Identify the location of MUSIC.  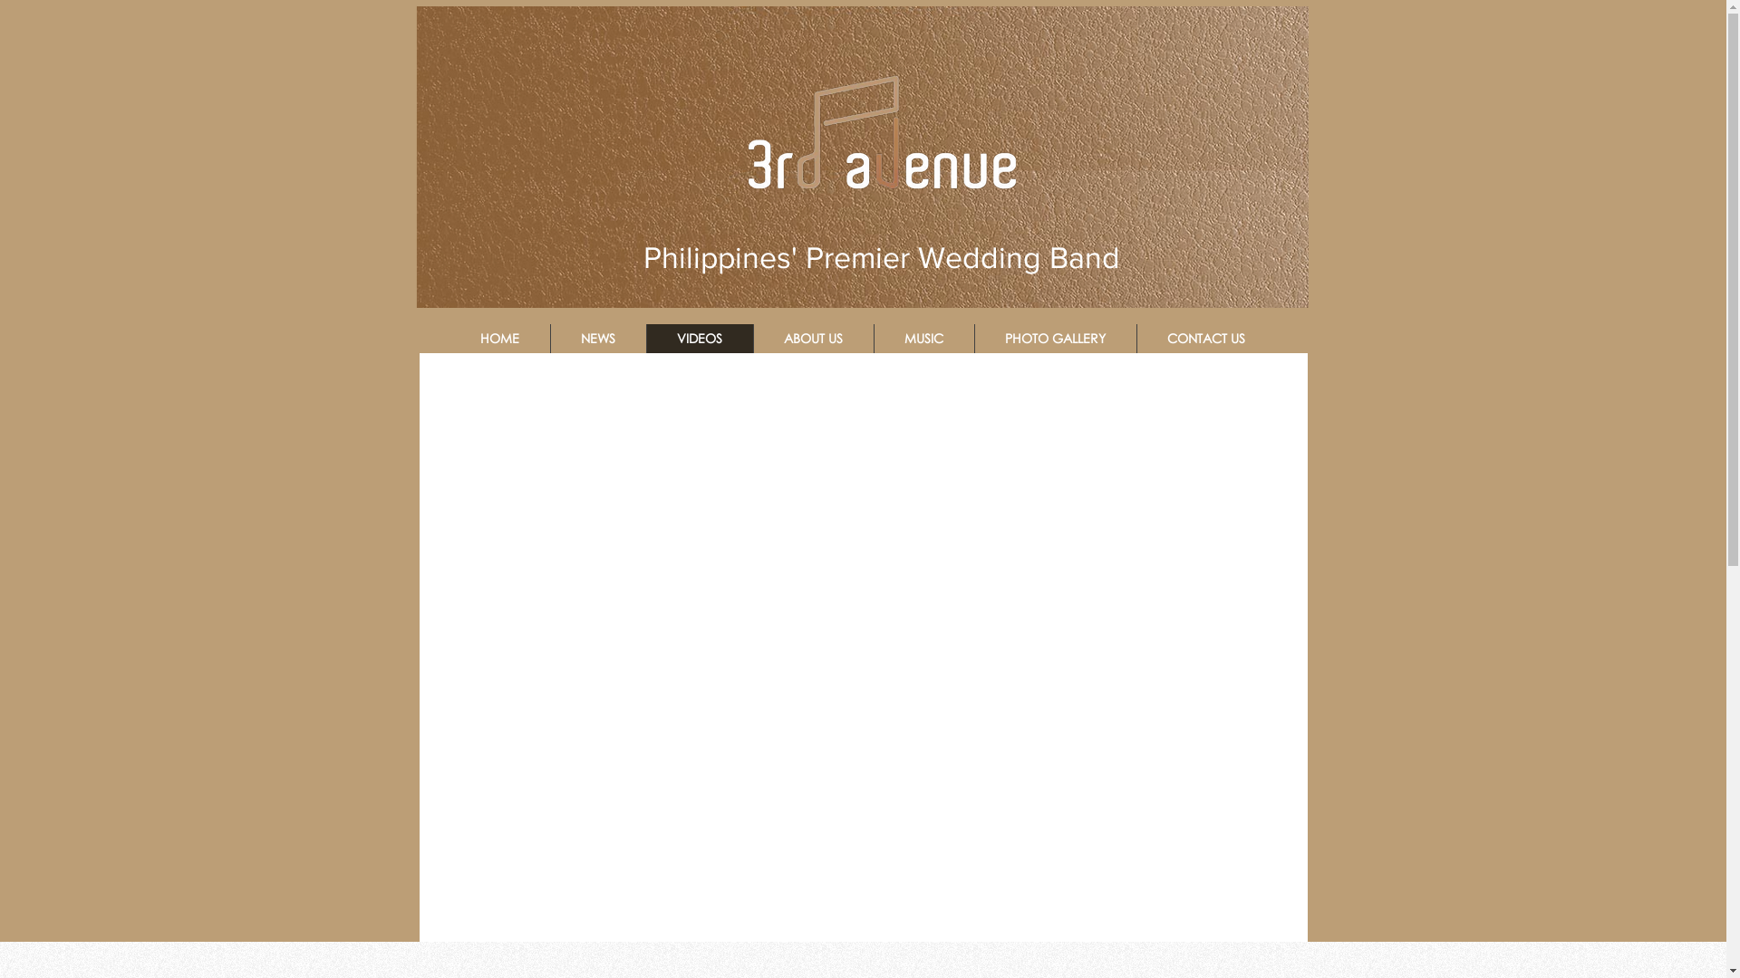
(924, 339).